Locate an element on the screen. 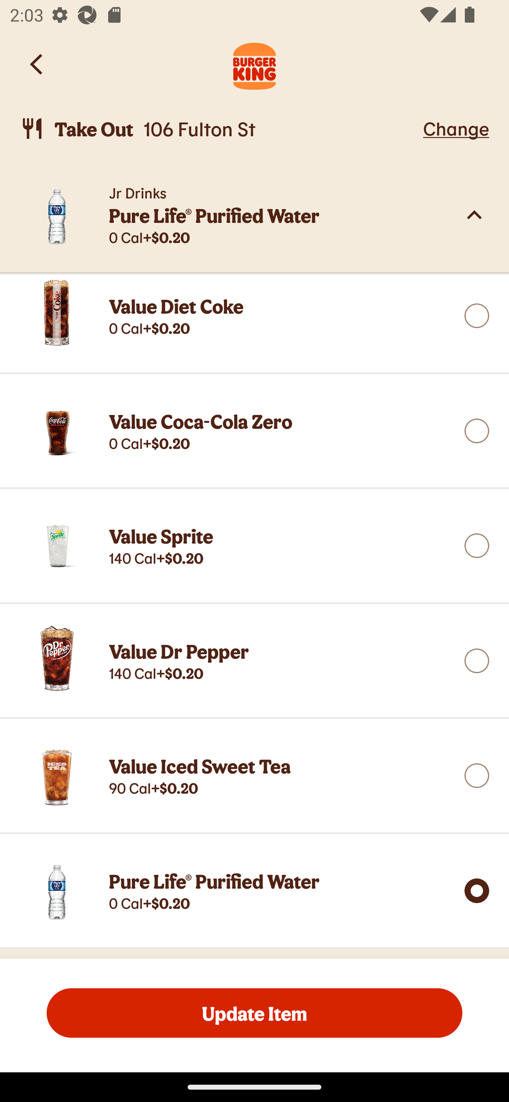  Burger King Logo. Navigate to Home is located at coordinates (255, 64).